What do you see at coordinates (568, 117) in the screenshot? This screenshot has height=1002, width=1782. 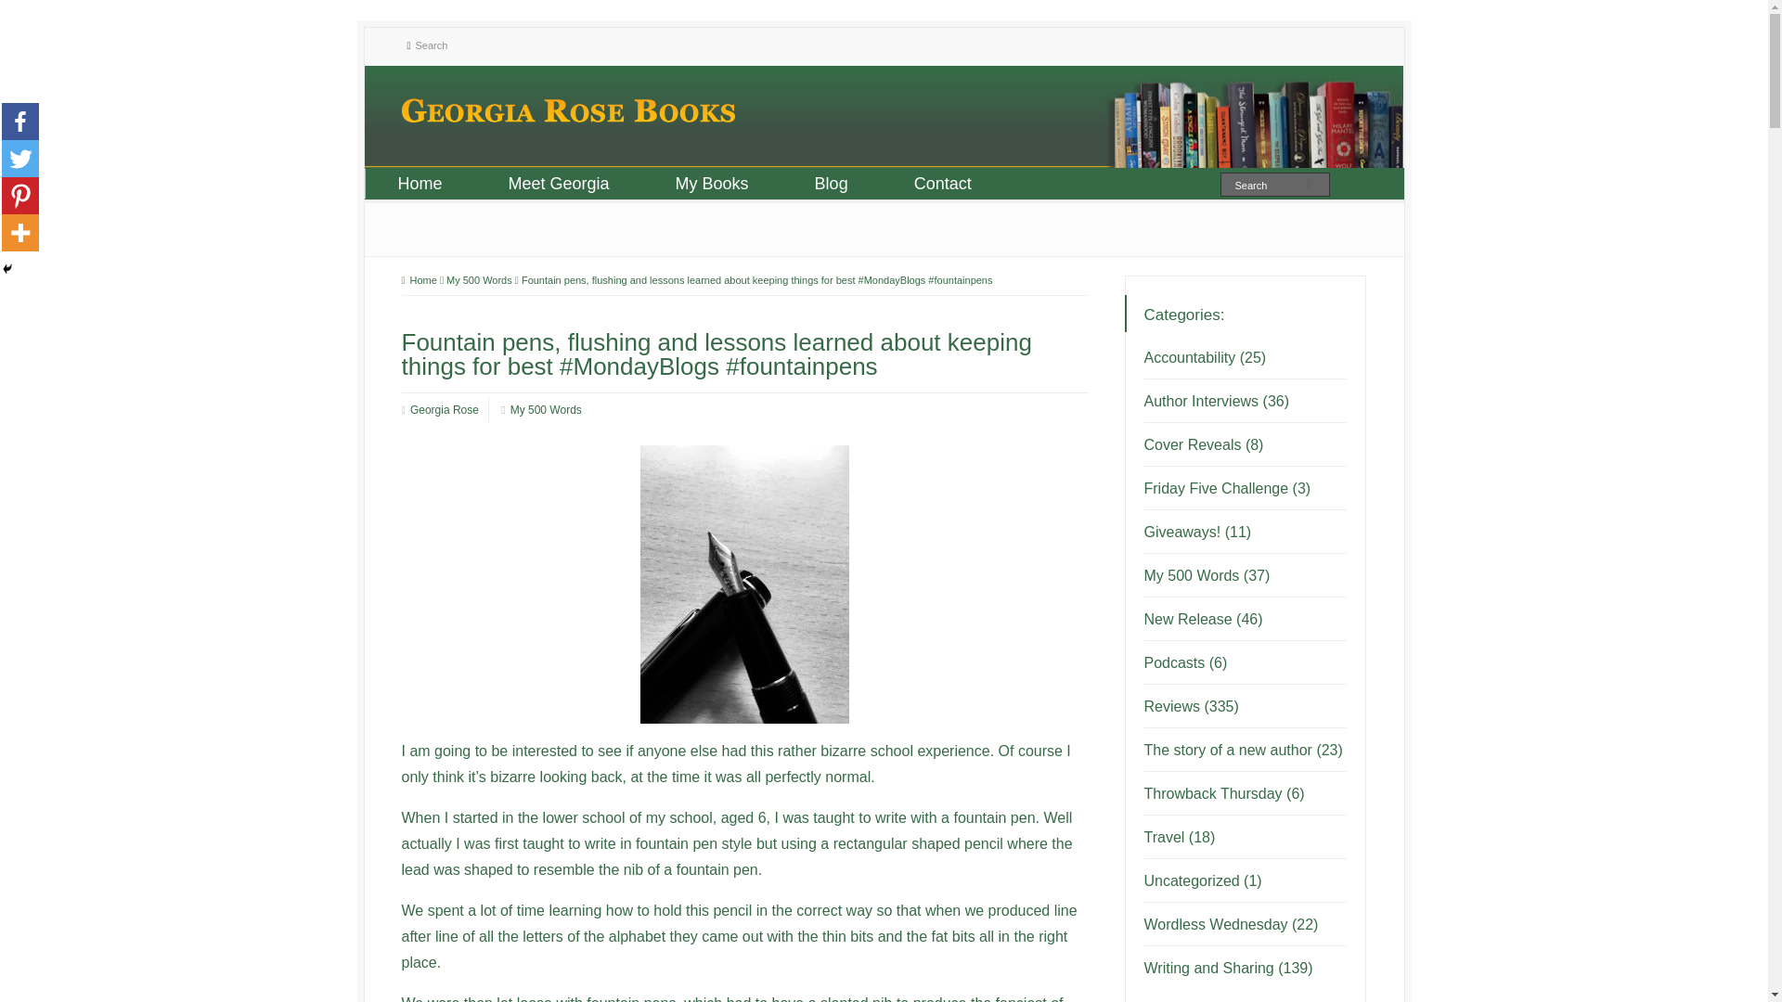 I see `Georgia Rose Books` at bounding box center [568, 117].